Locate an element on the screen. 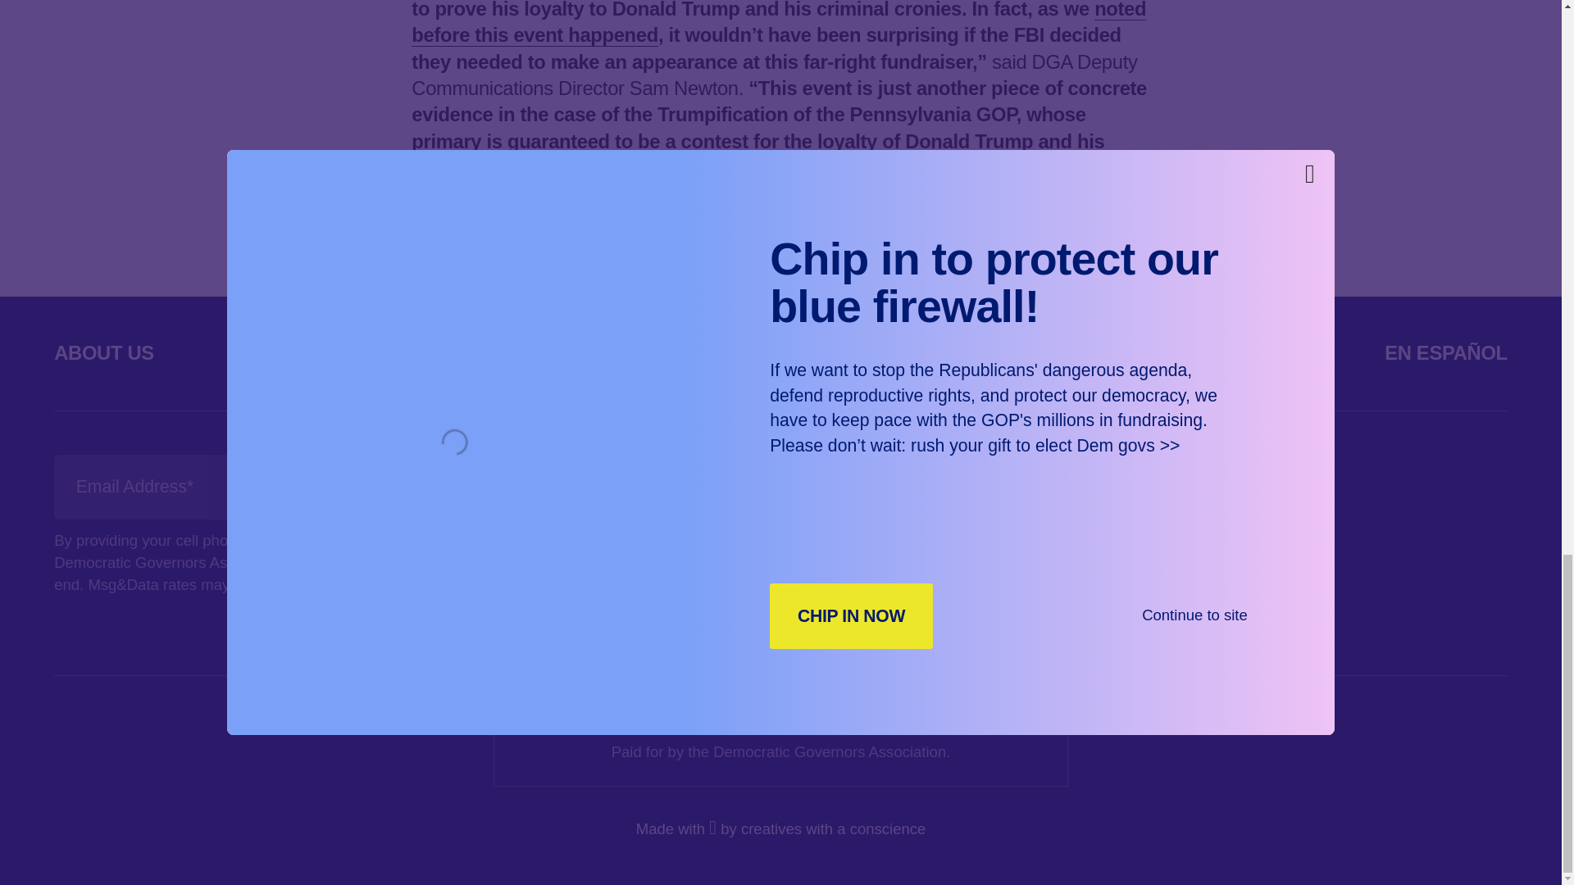 Image resolution: width=1574 pixels, height=885 pixels. THE LATEST is located at coordinates (589, 352).